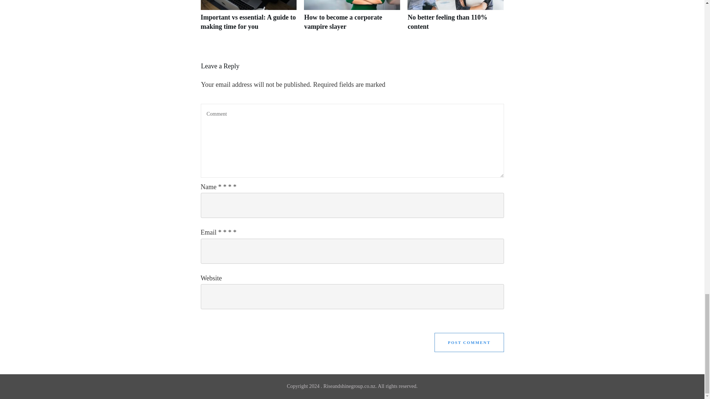 This screenshot has height=399, width=710. Describe the element at coordinates (469, 342) in the screenshot. I see `POST COMMENT` at that location.